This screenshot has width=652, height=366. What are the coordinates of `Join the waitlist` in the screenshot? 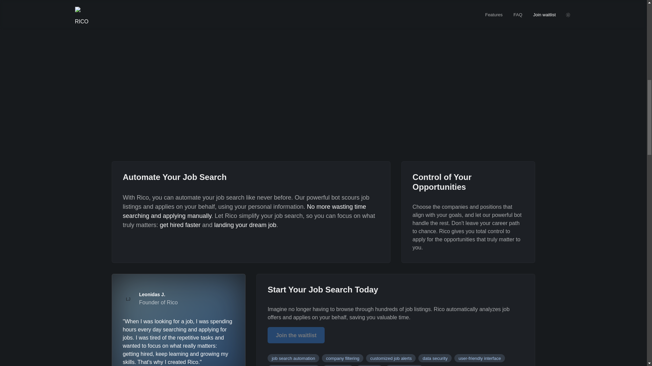 It's located at (296, 332).